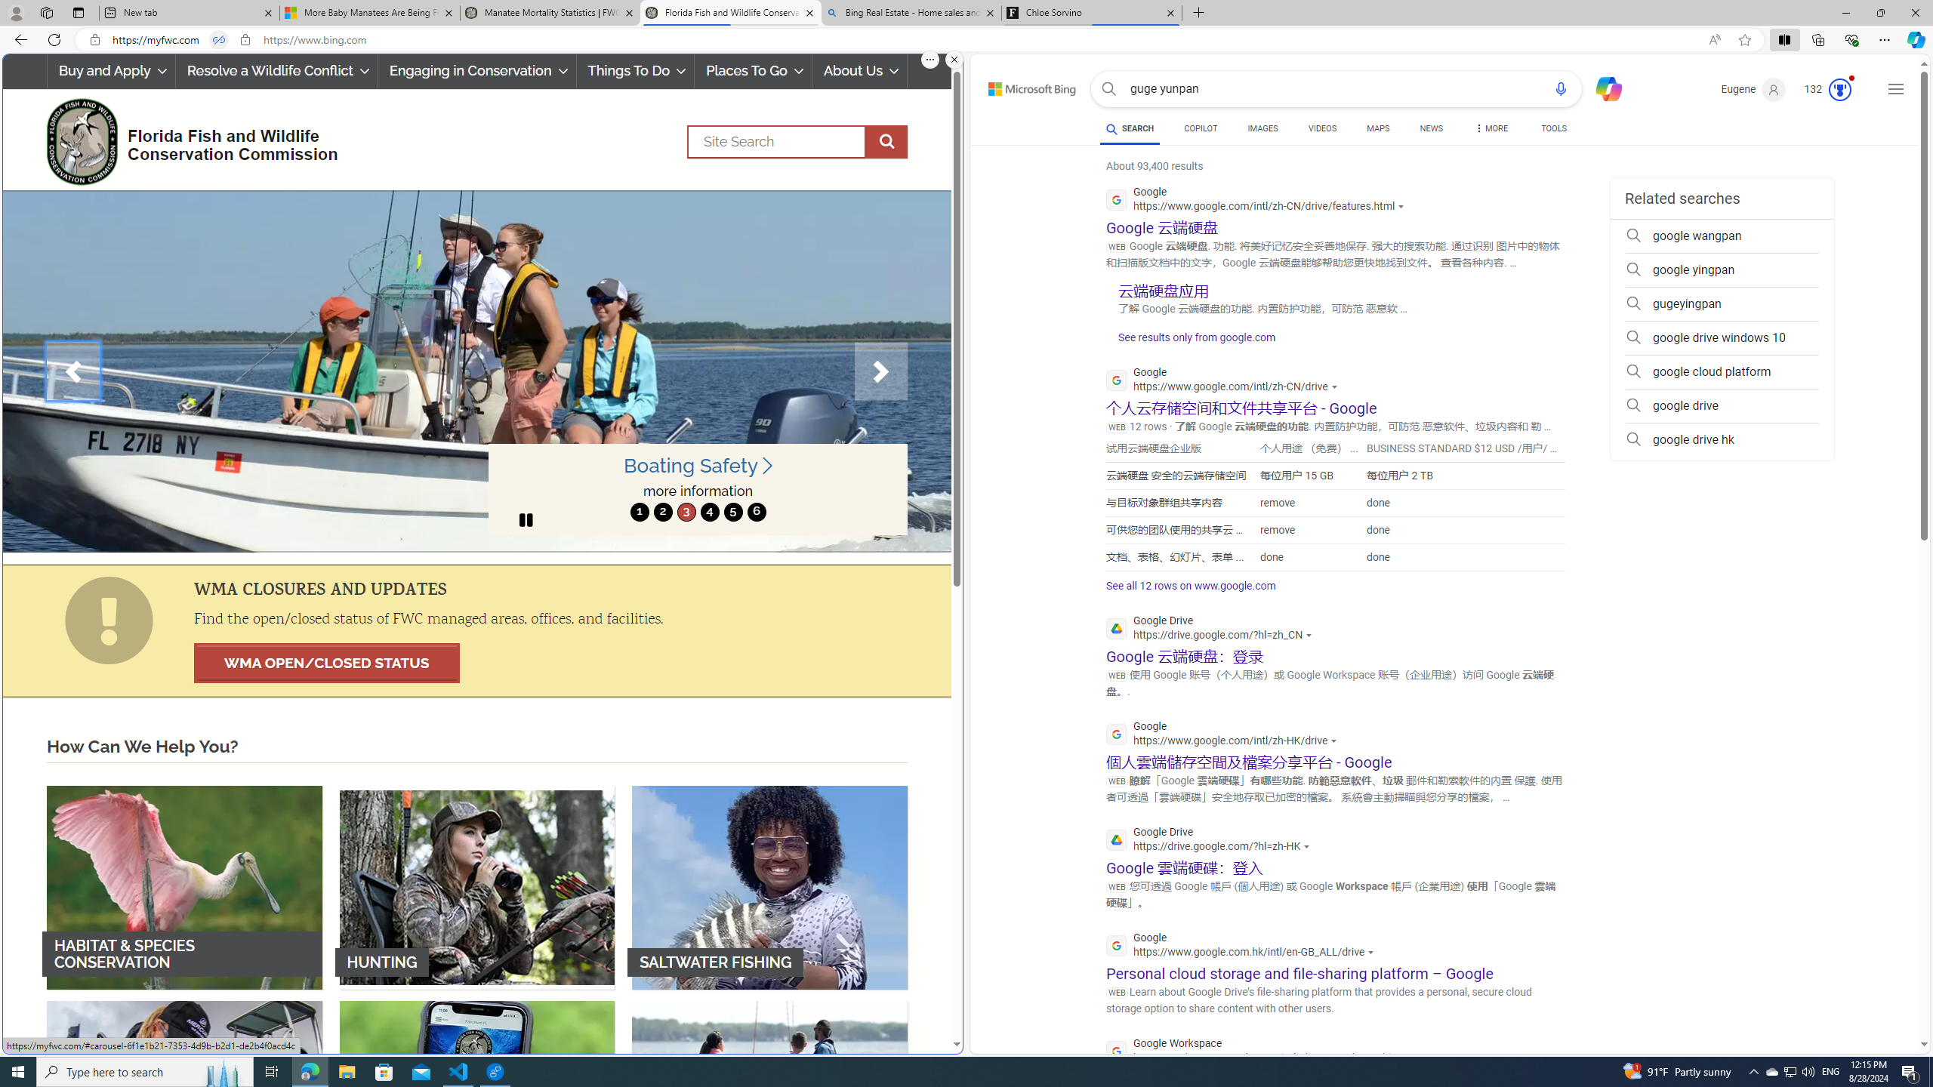 This screenshot has height=1087, width=1933. Describe the element at coordinates (110, 71) in the screenshot. I see `Buy and Apply` at that location.